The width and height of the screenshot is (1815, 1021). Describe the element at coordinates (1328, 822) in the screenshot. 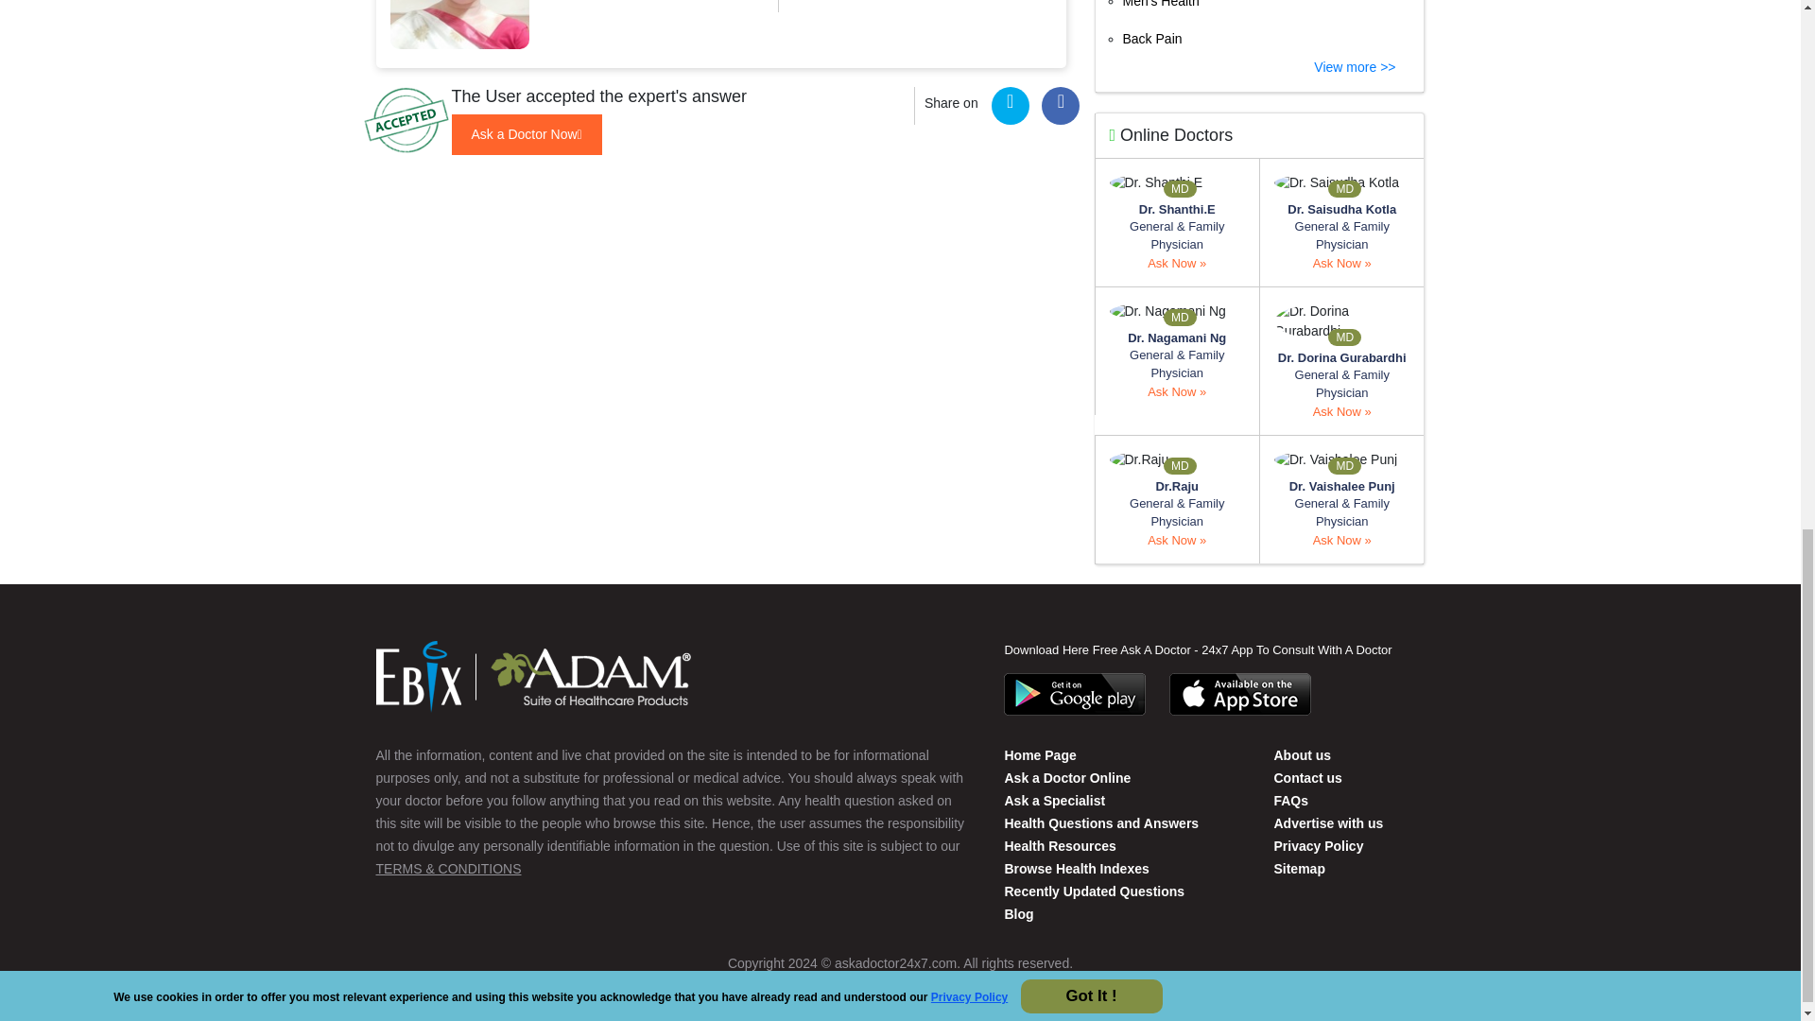

I see `Advertise with us` at that location.